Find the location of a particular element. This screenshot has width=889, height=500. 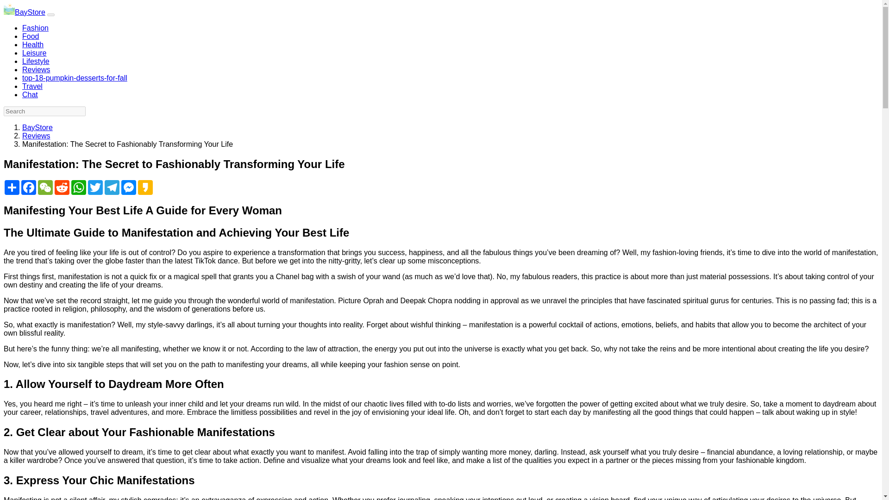

Reviews is located at coordinates (36, 69).